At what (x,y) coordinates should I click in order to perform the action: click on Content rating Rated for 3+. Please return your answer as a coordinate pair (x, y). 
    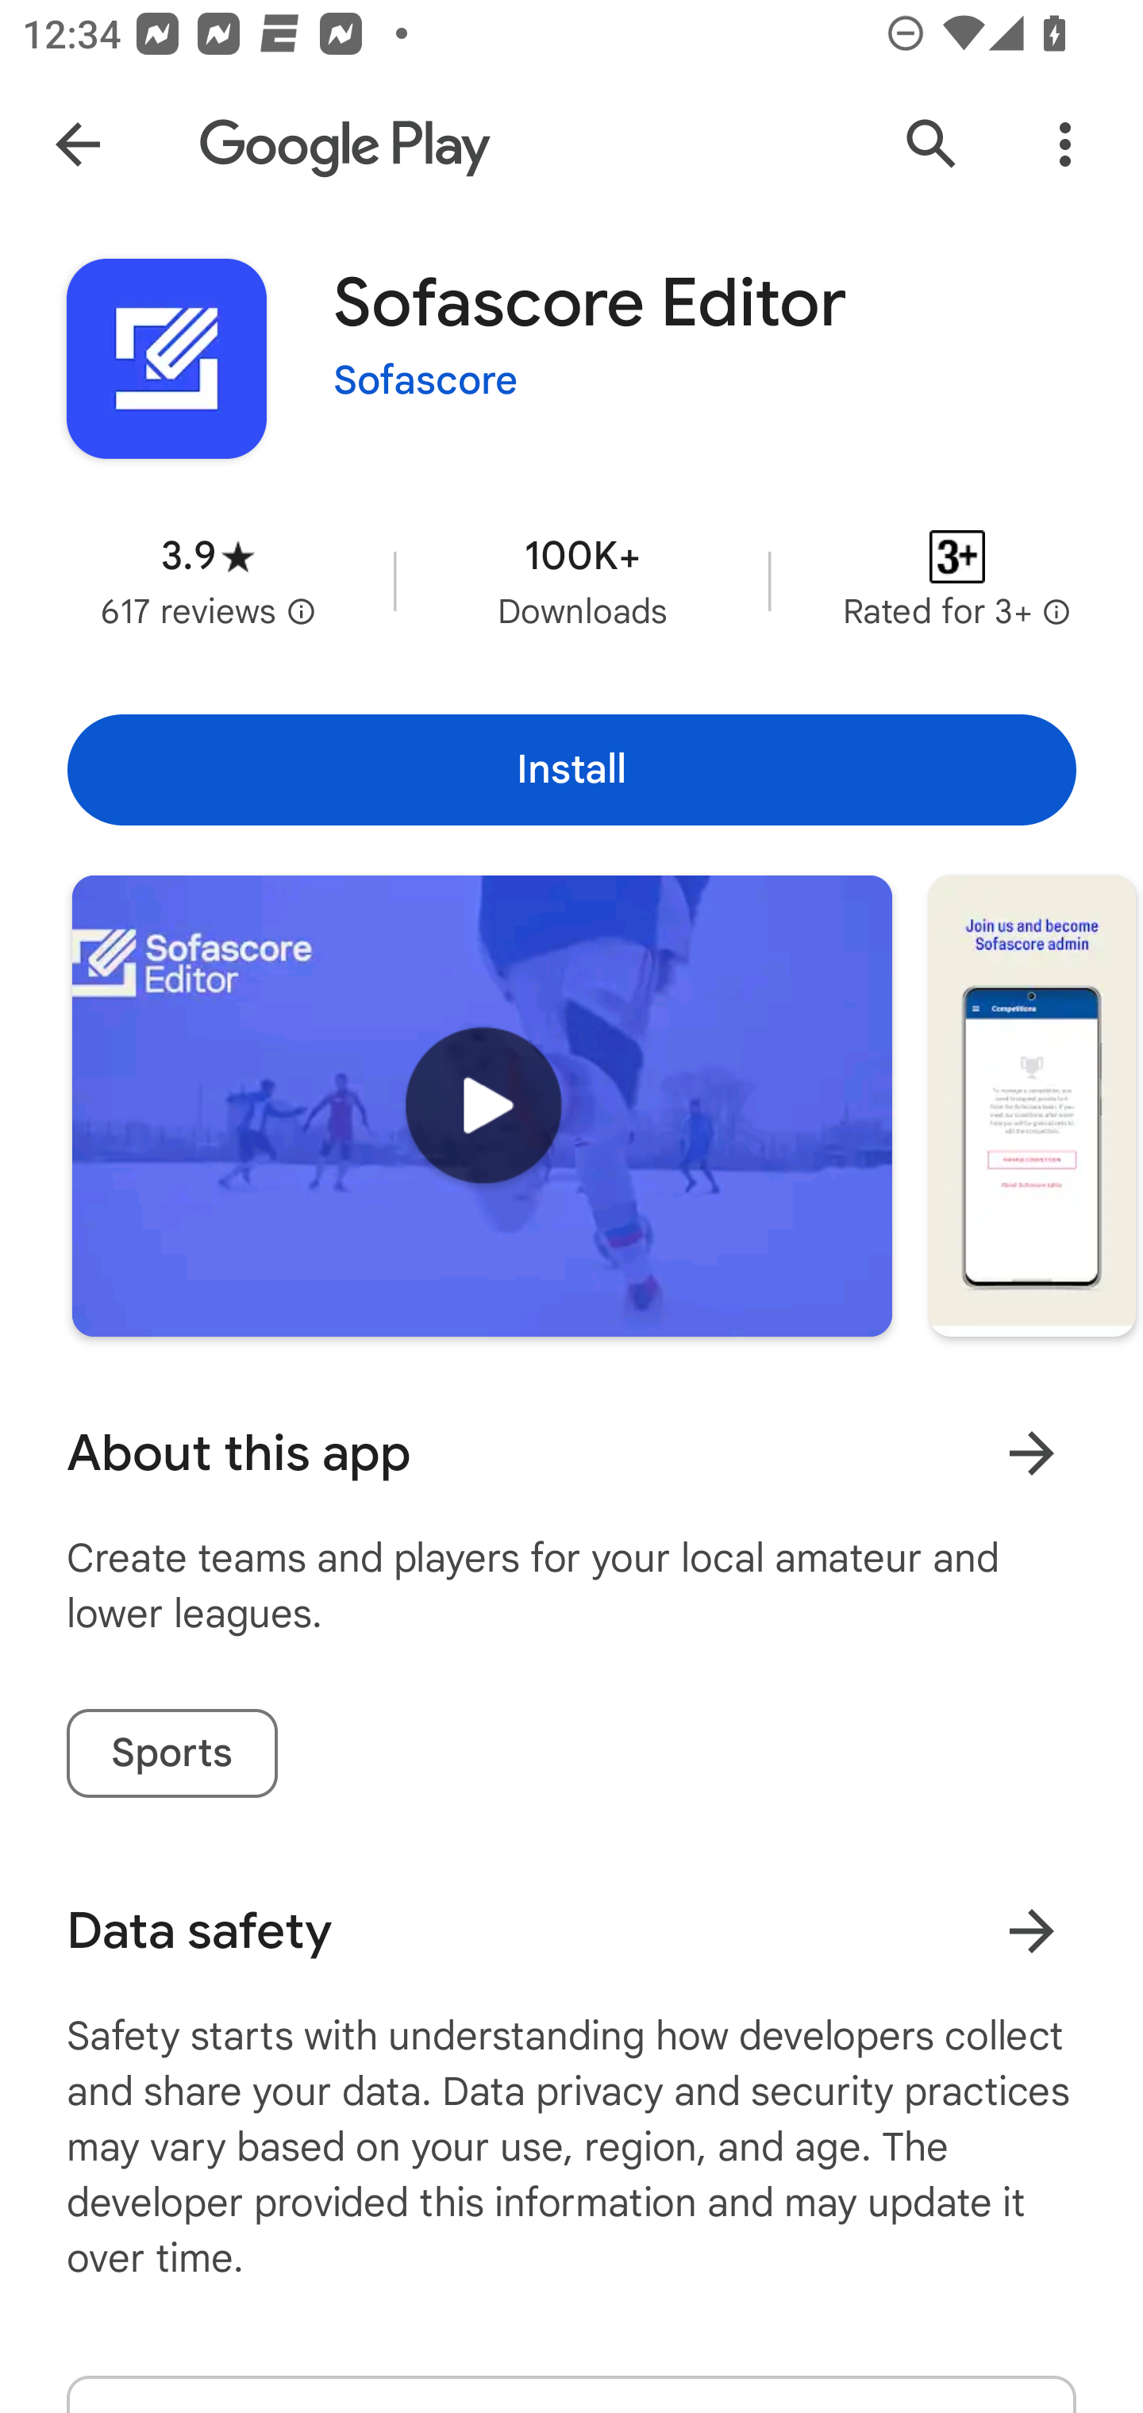
    Looking at the image, I should click on (957, 581).